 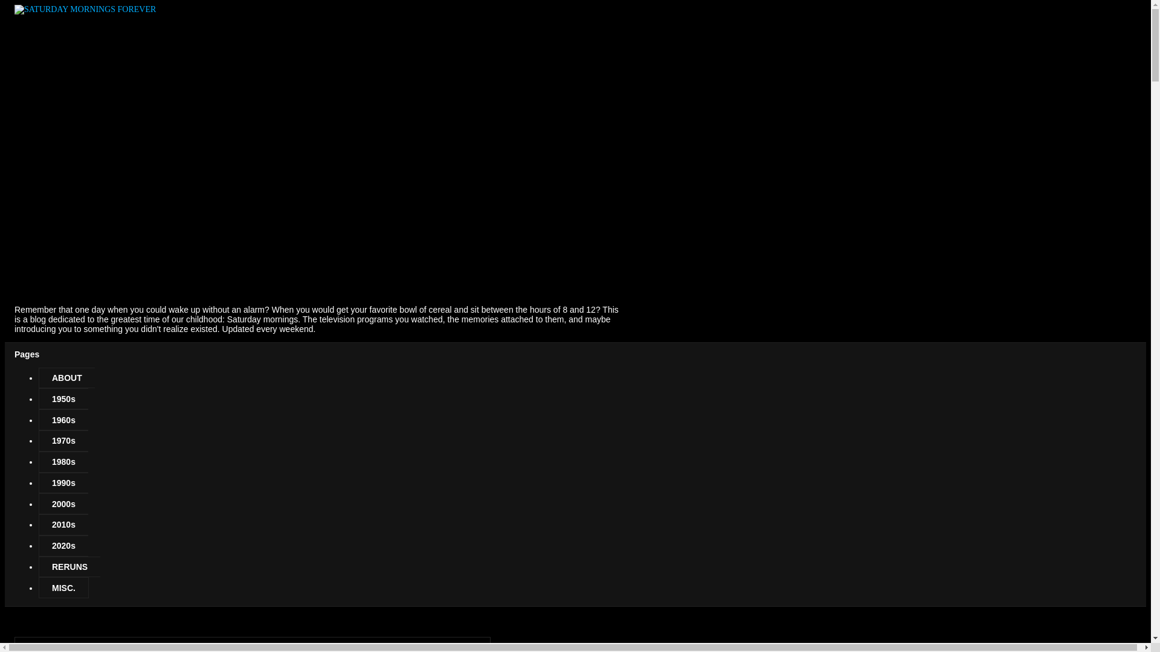 What do you see at coordinates (63, 587) in the screenshot?
I see `MISC.` at bounding box center [63, 587].